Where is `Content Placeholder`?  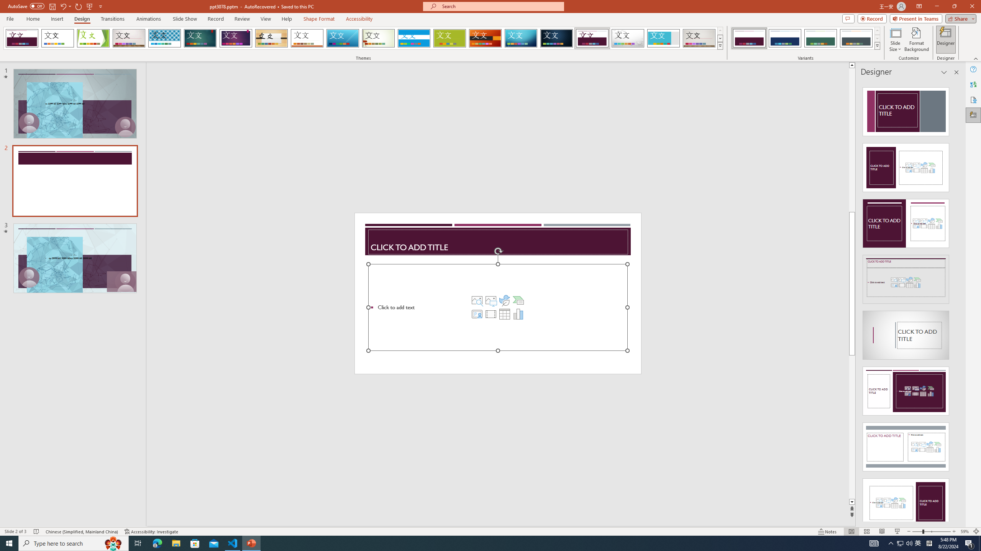 Content Placeholder is located at coordinates (497, 307).